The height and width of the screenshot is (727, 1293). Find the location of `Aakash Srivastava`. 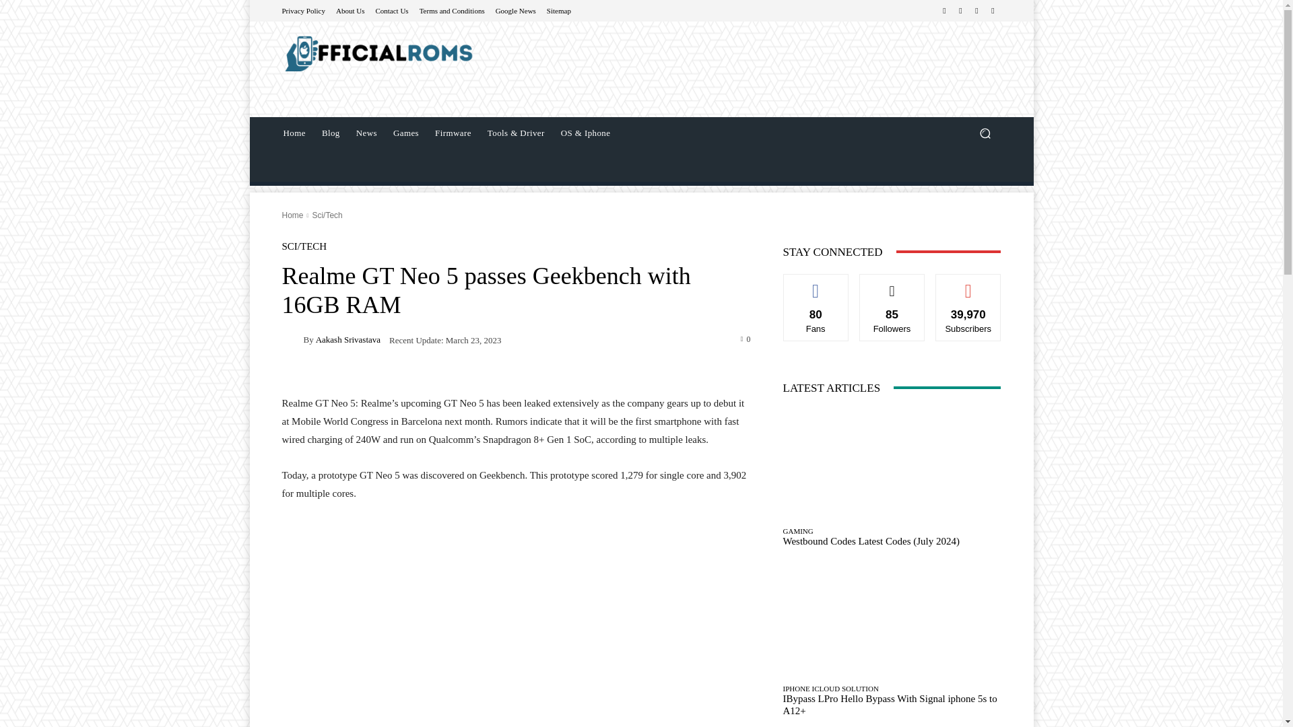

Aakash Srivastava is located at coordinates (347, 339).